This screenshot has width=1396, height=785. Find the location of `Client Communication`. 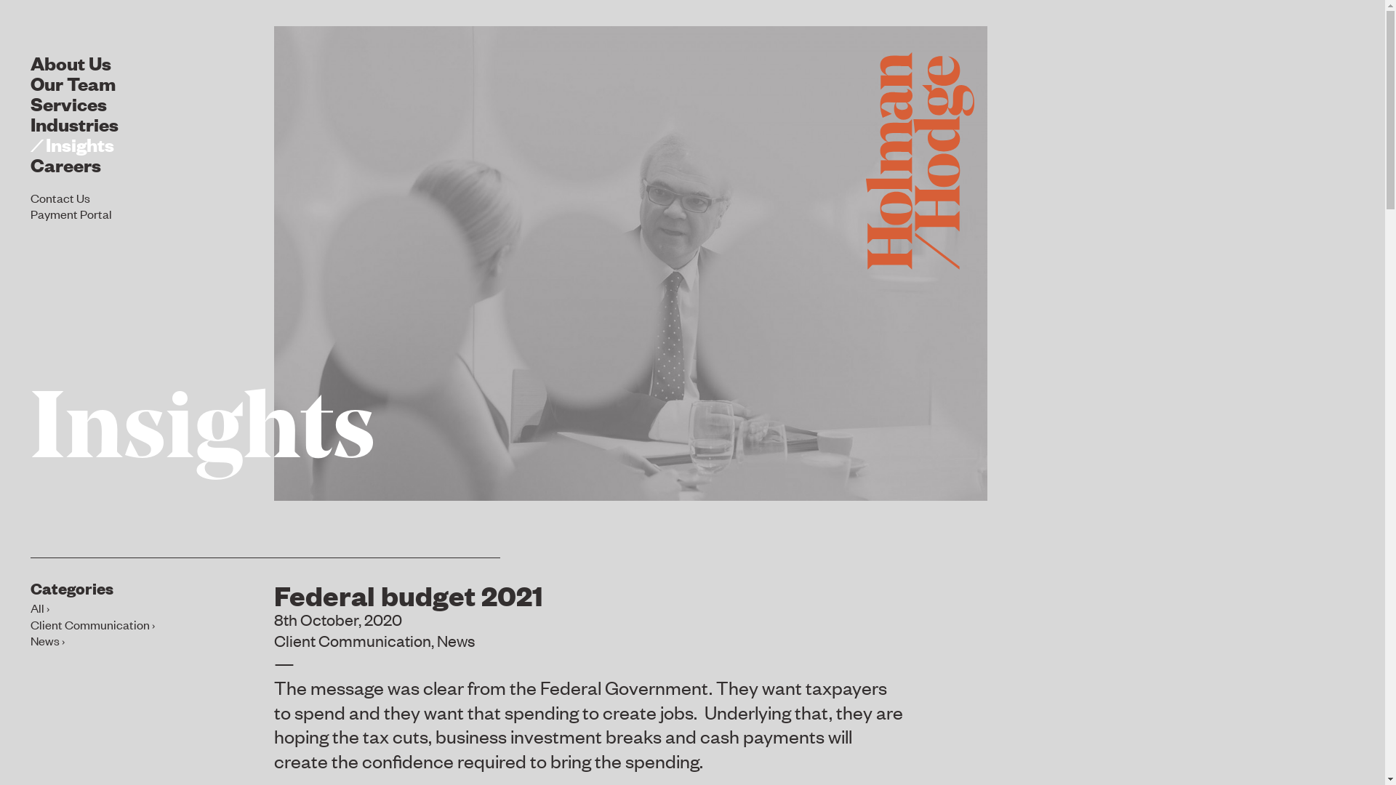

Client Communication is located at coordinates (353, 640).